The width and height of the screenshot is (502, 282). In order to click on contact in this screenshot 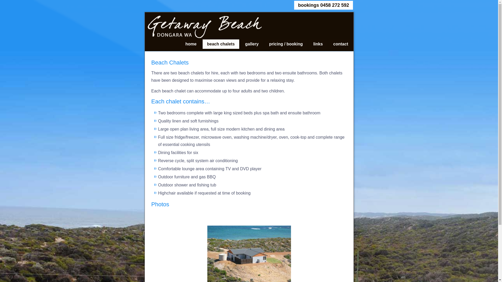, I will do `click(341, 44)`.